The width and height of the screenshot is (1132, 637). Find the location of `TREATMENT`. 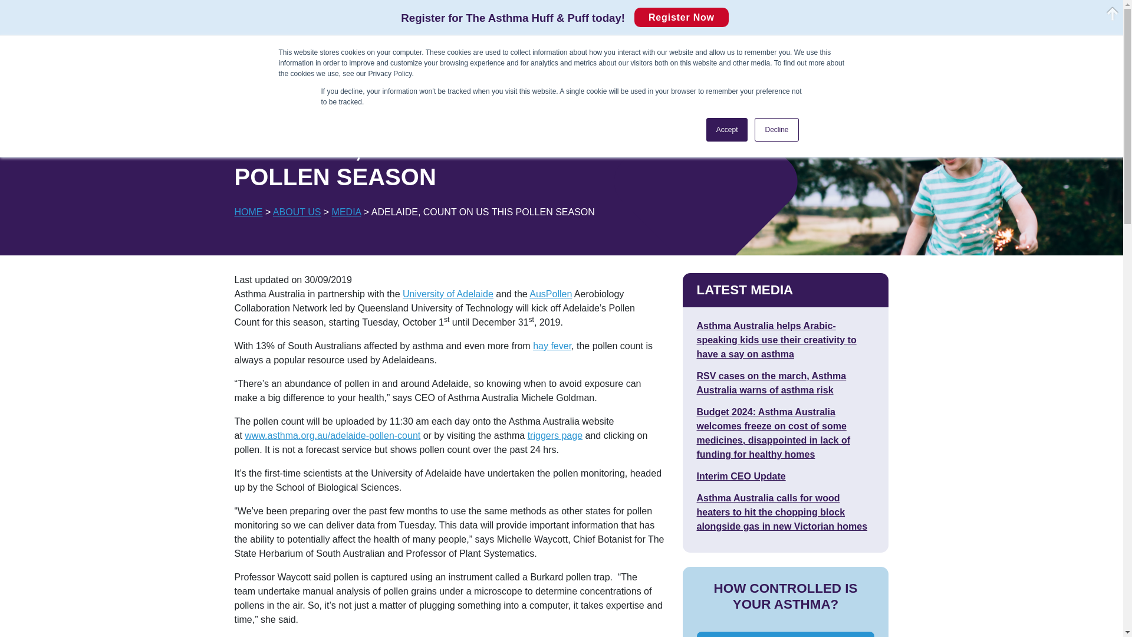

TREATMENT is located at coordinates (376, 91).